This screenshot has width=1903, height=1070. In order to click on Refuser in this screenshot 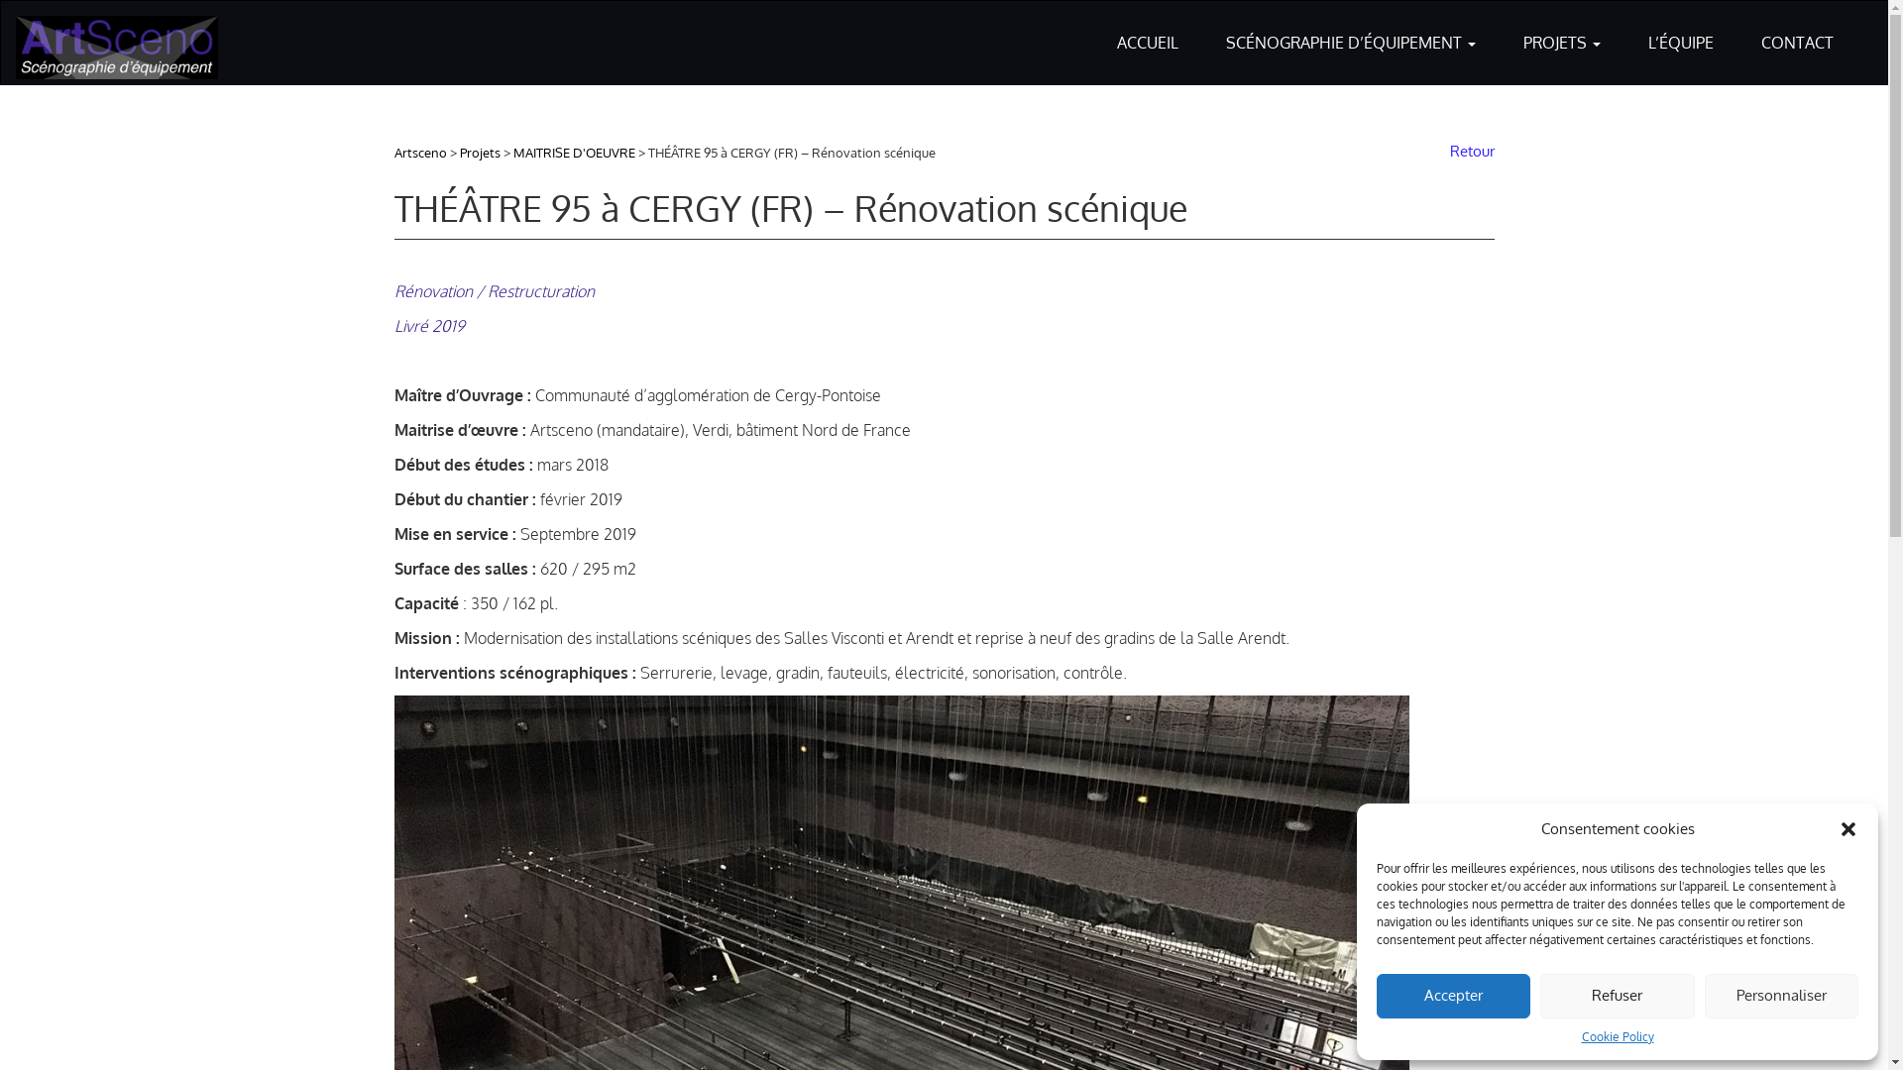, I will do `click(1618, 997)`.